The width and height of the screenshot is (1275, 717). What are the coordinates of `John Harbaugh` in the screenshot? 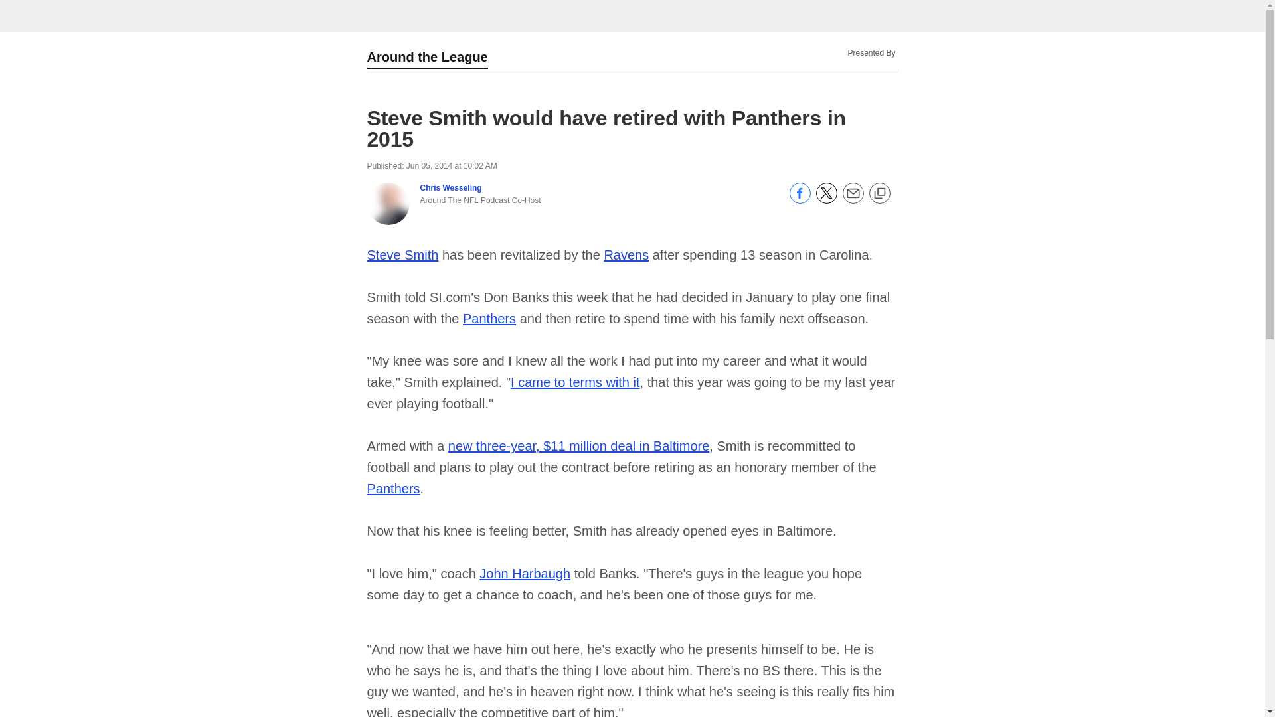 It's located at (525, 574).